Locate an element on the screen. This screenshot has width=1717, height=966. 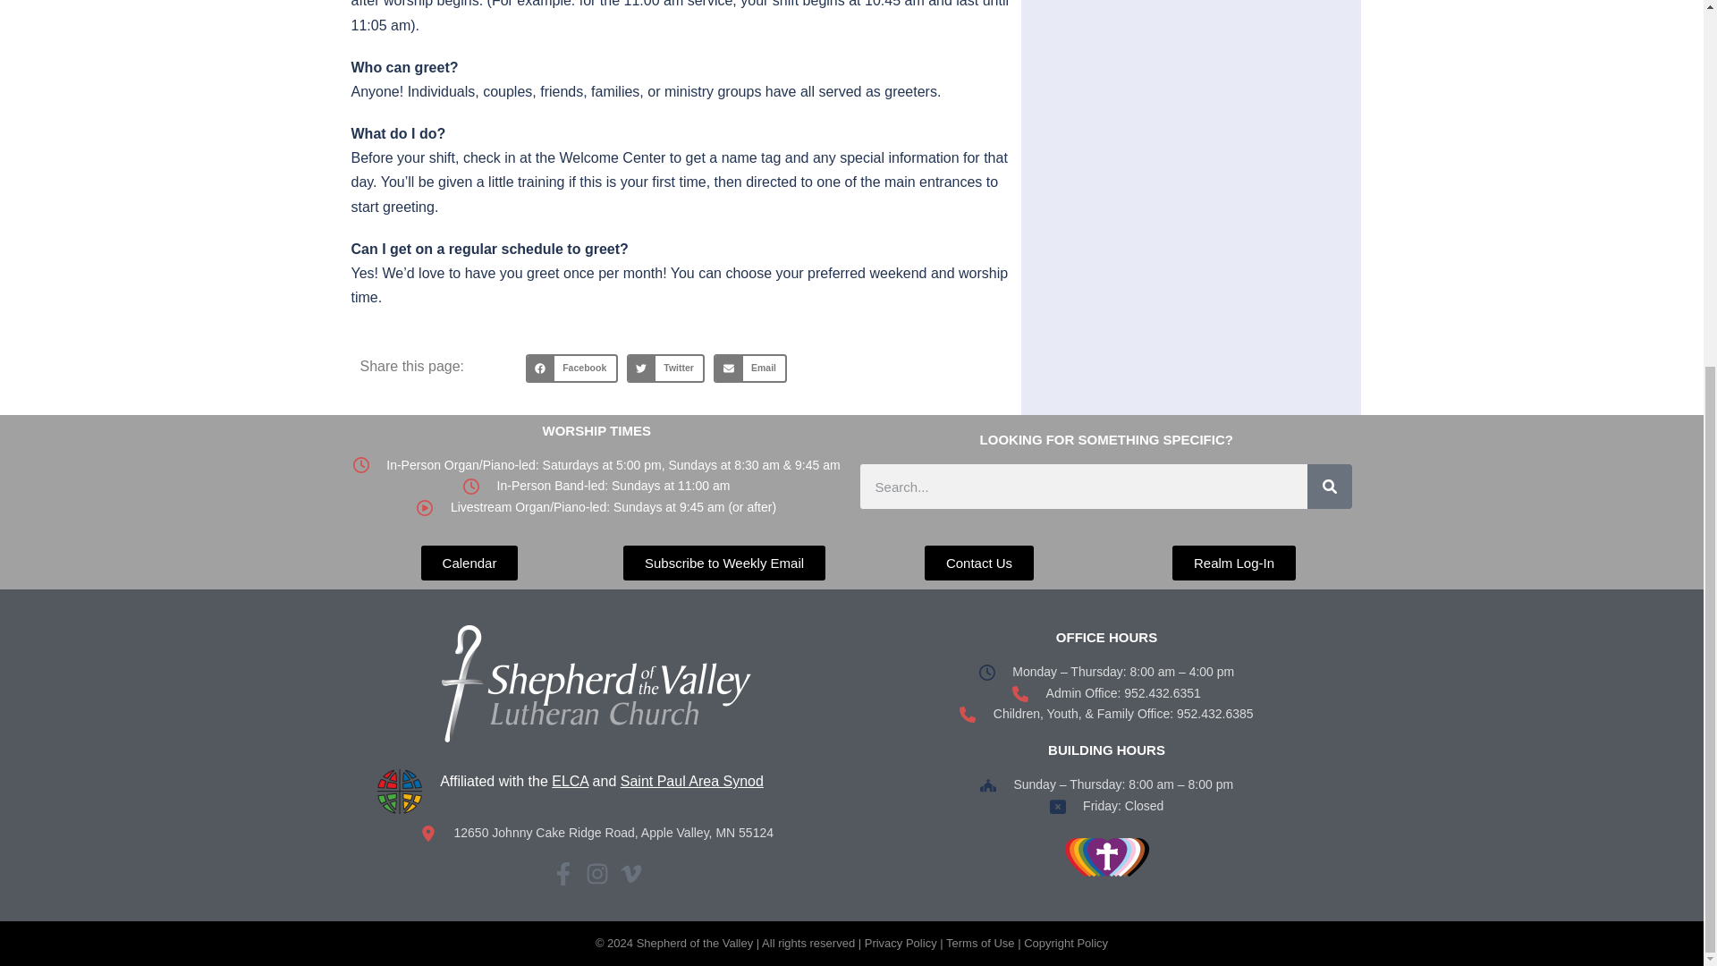
ELCA is located at coordinates (570, 782).